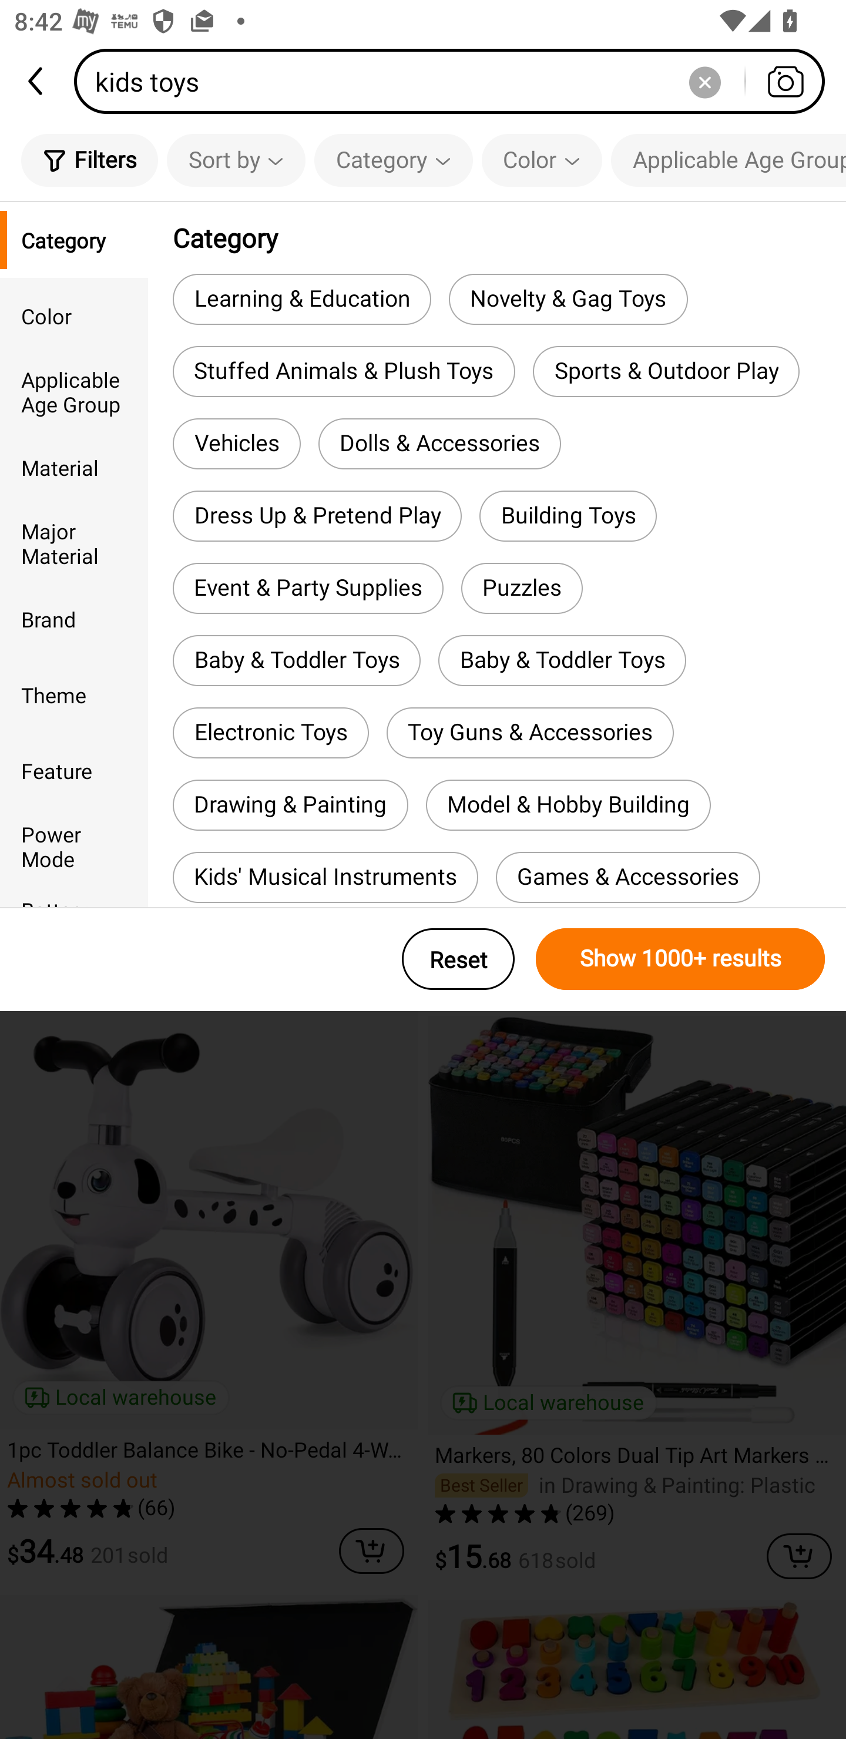 This screenshot has height=1739, width=846. What do you see at coordinates (456, 81) in the screenshot?
I see `kids toys` at bounding box center [456, 81].